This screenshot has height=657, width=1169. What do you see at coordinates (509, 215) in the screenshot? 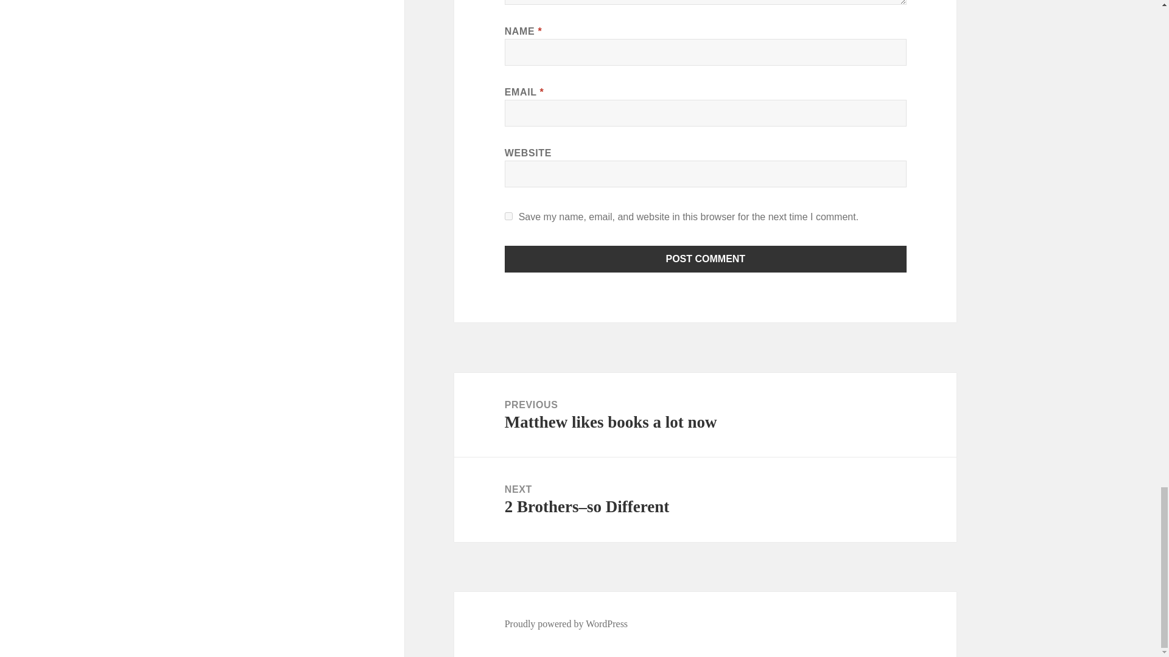
I see `yes` at bounding box center [509, 215].